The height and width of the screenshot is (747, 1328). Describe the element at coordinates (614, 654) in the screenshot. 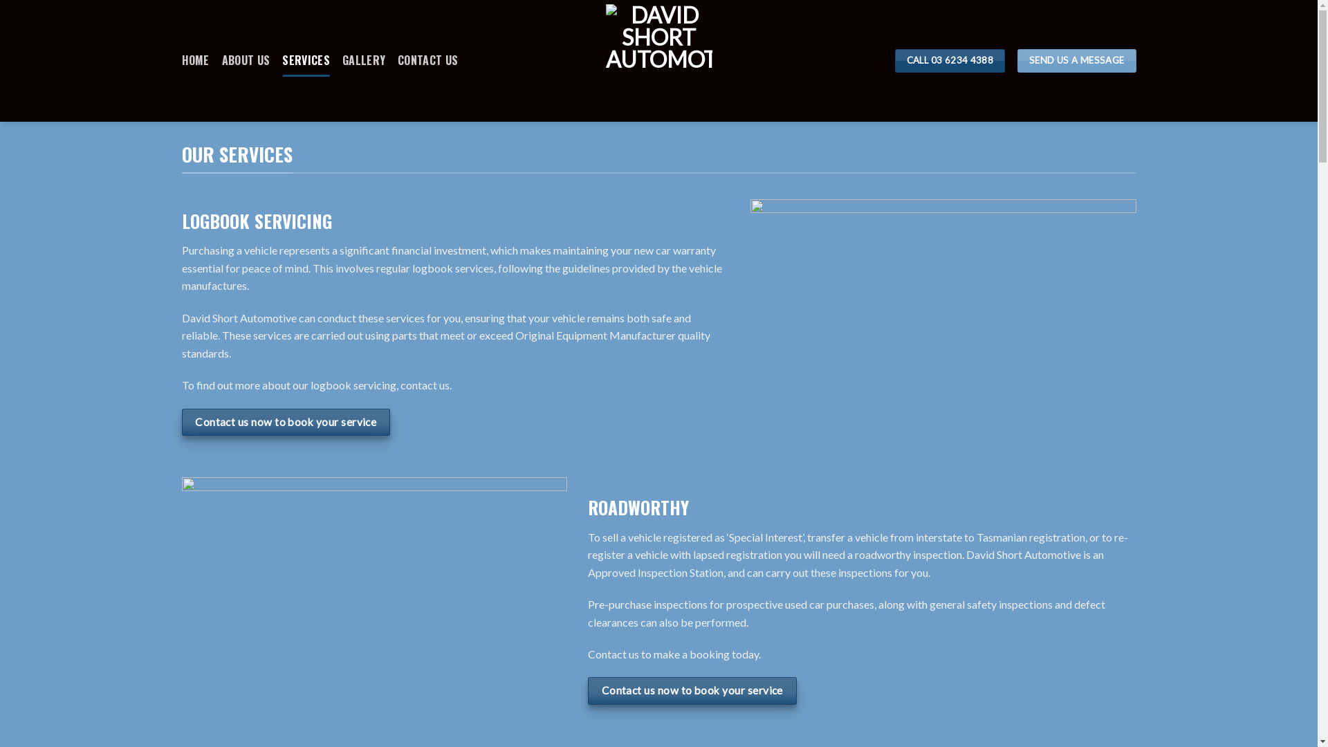

I see `Contact us` at that location.